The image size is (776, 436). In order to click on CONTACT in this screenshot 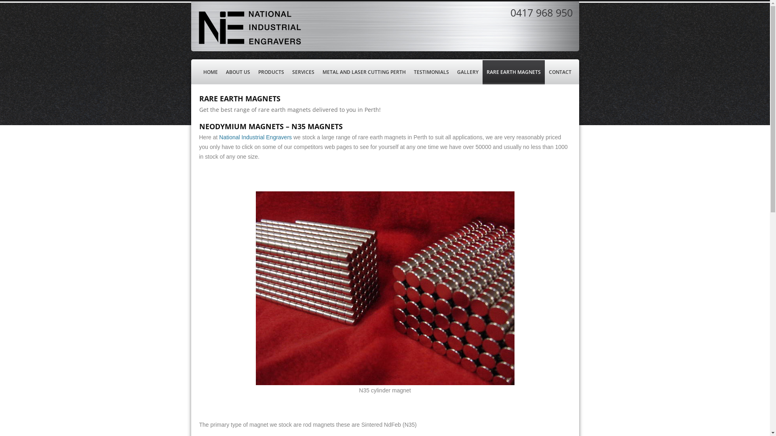, I will do `click(560, 72)`.